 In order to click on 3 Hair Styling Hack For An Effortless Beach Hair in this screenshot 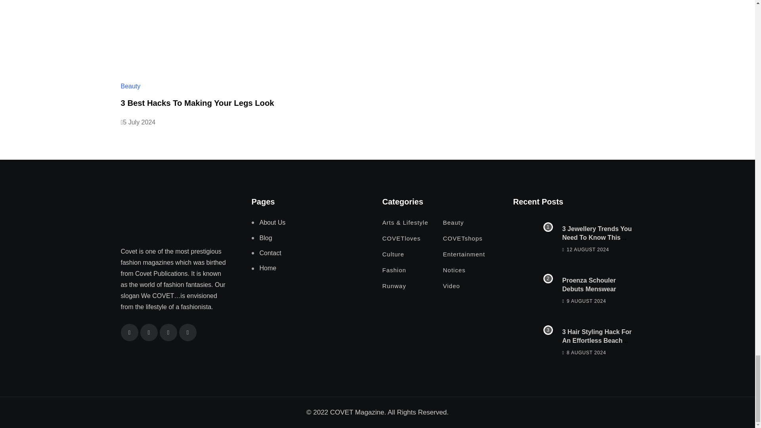, I will do `click(533, 341)`.